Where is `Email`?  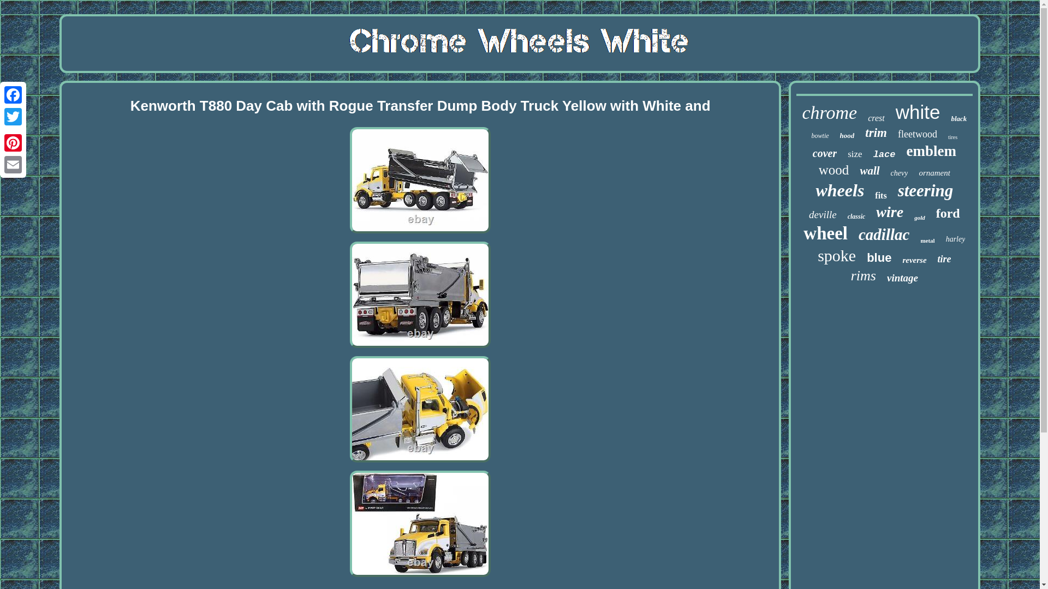 Email is located at coordinates (13, 164).